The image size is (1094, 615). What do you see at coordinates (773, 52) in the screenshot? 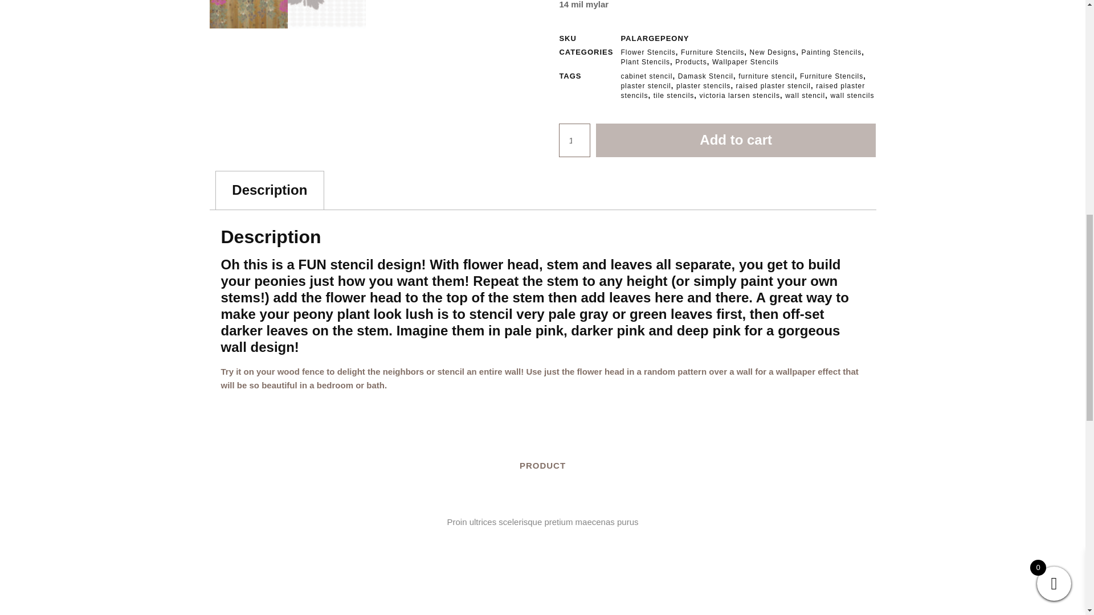
I see `New Designs` at bounding box center [773, 52].